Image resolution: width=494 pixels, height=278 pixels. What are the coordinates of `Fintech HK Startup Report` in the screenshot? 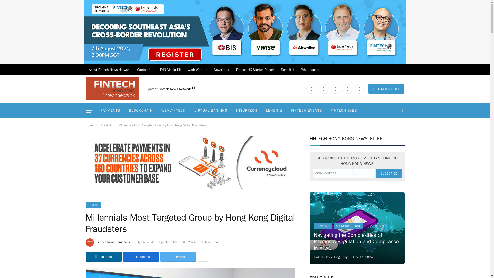 It's located at (255, 69).